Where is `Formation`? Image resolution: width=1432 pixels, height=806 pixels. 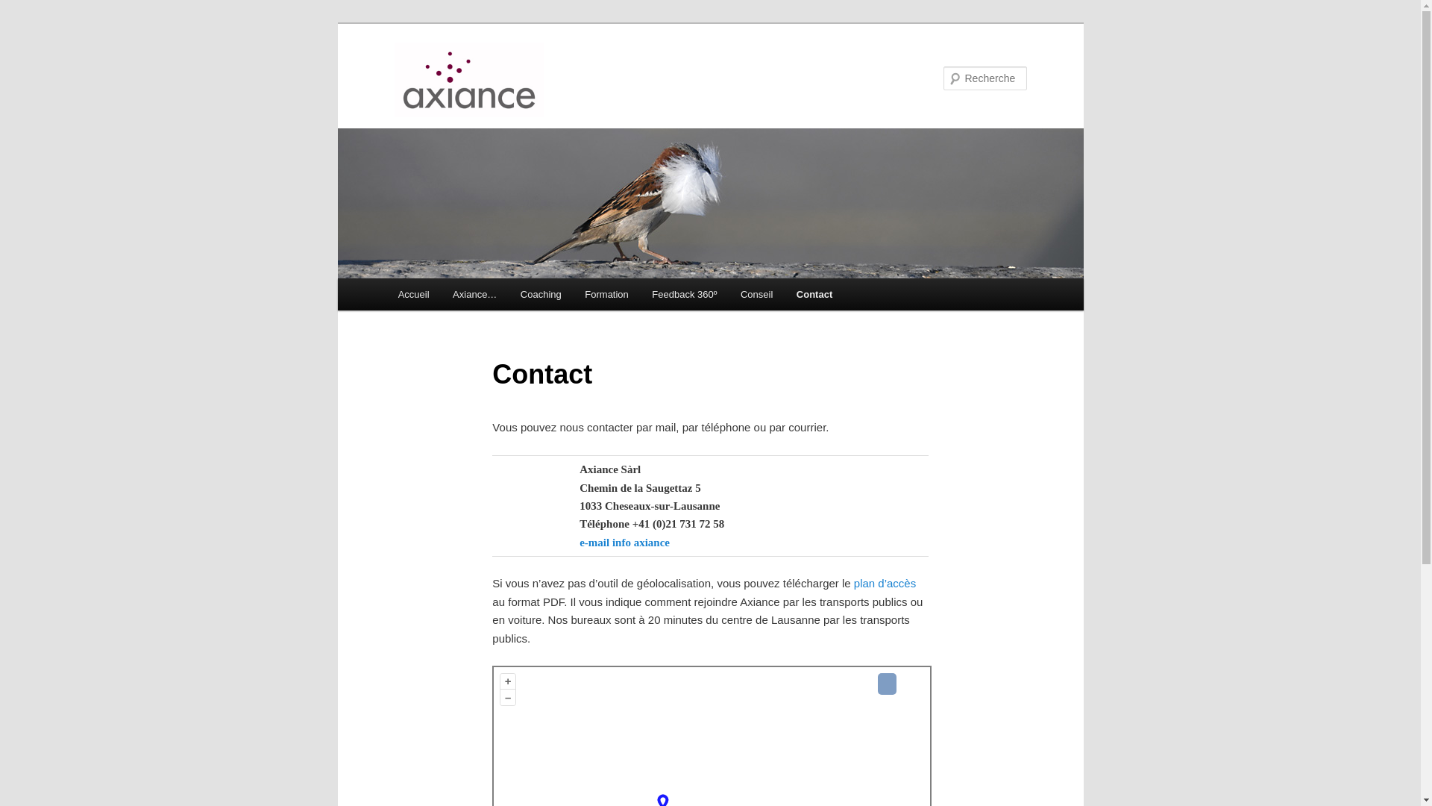 Formation is located at coordinates (607, 294).